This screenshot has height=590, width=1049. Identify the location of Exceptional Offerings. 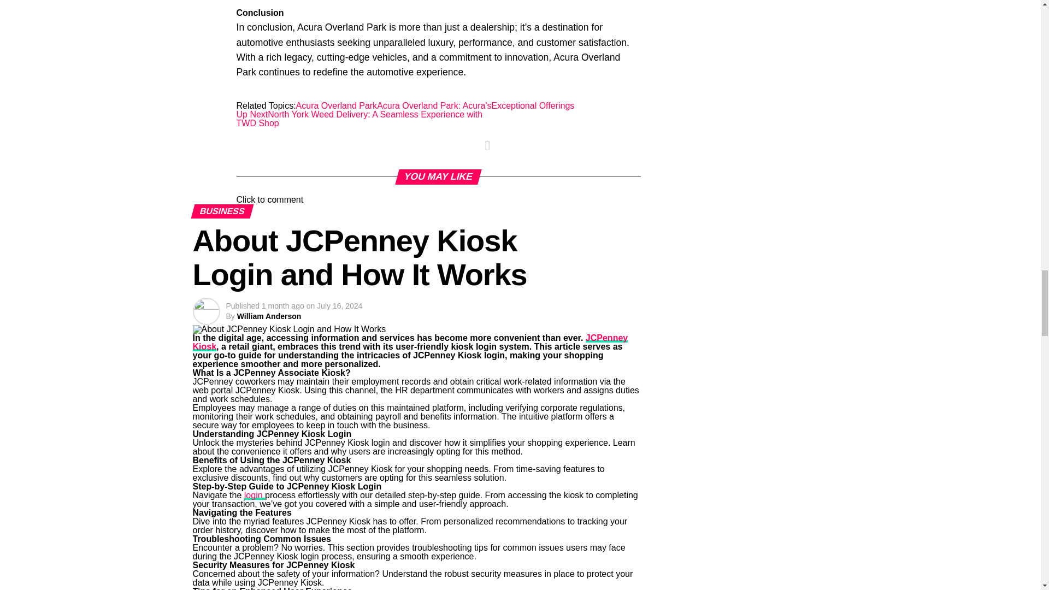
(533, 105).